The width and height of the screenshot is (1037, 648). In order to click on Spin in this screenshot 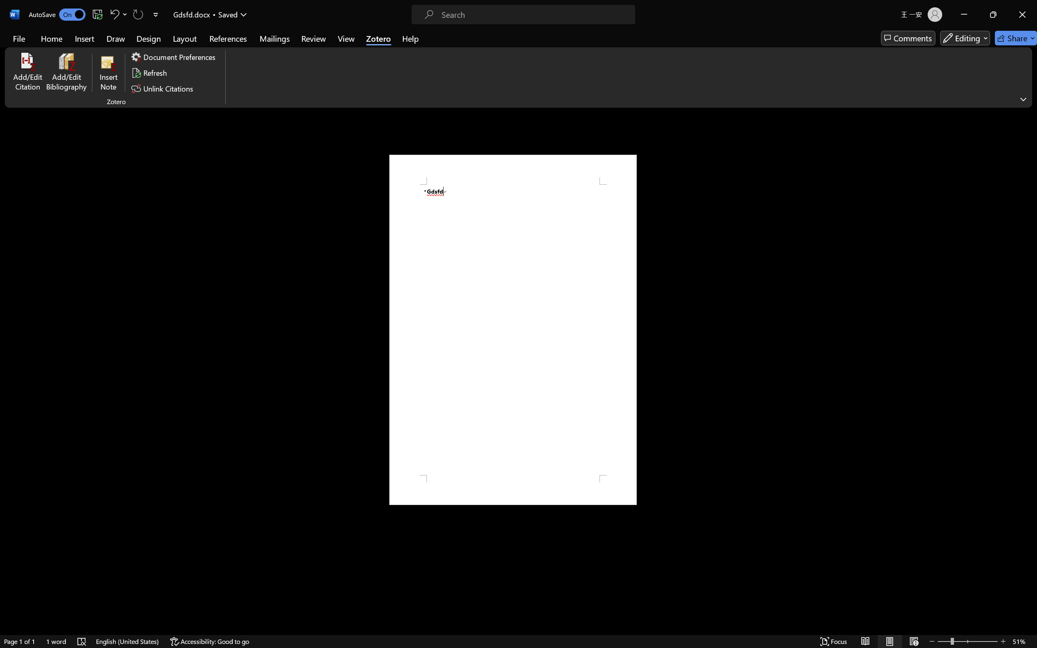, I will do `click(610, 45)`.